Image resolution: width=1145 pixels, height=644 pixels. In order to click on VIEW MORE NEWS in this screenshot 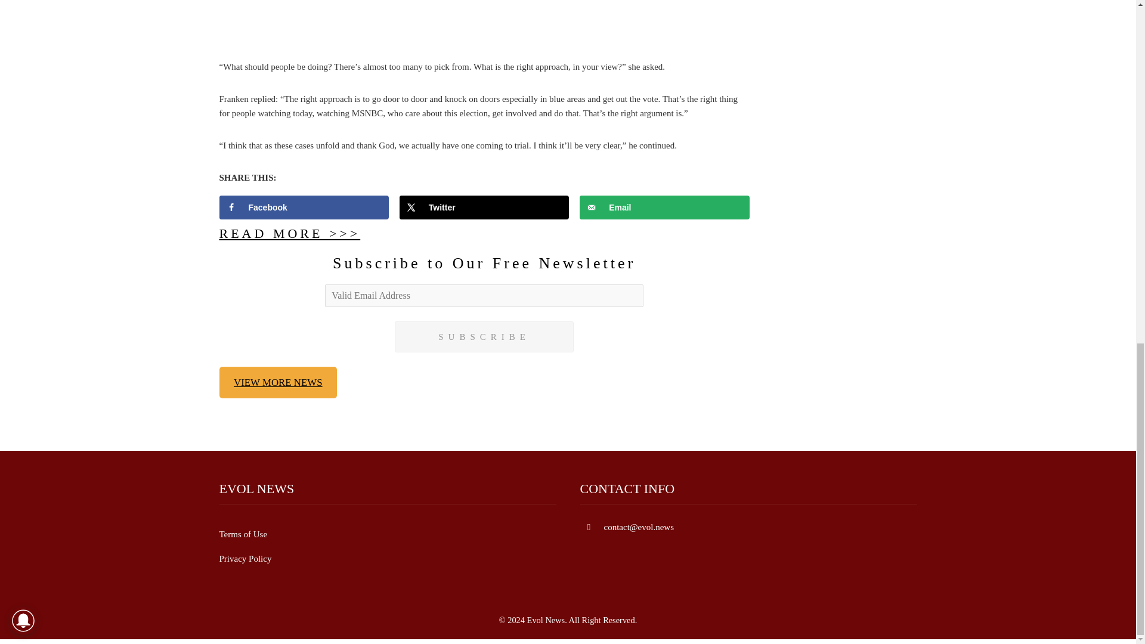, I will do `click(278, 382)`.